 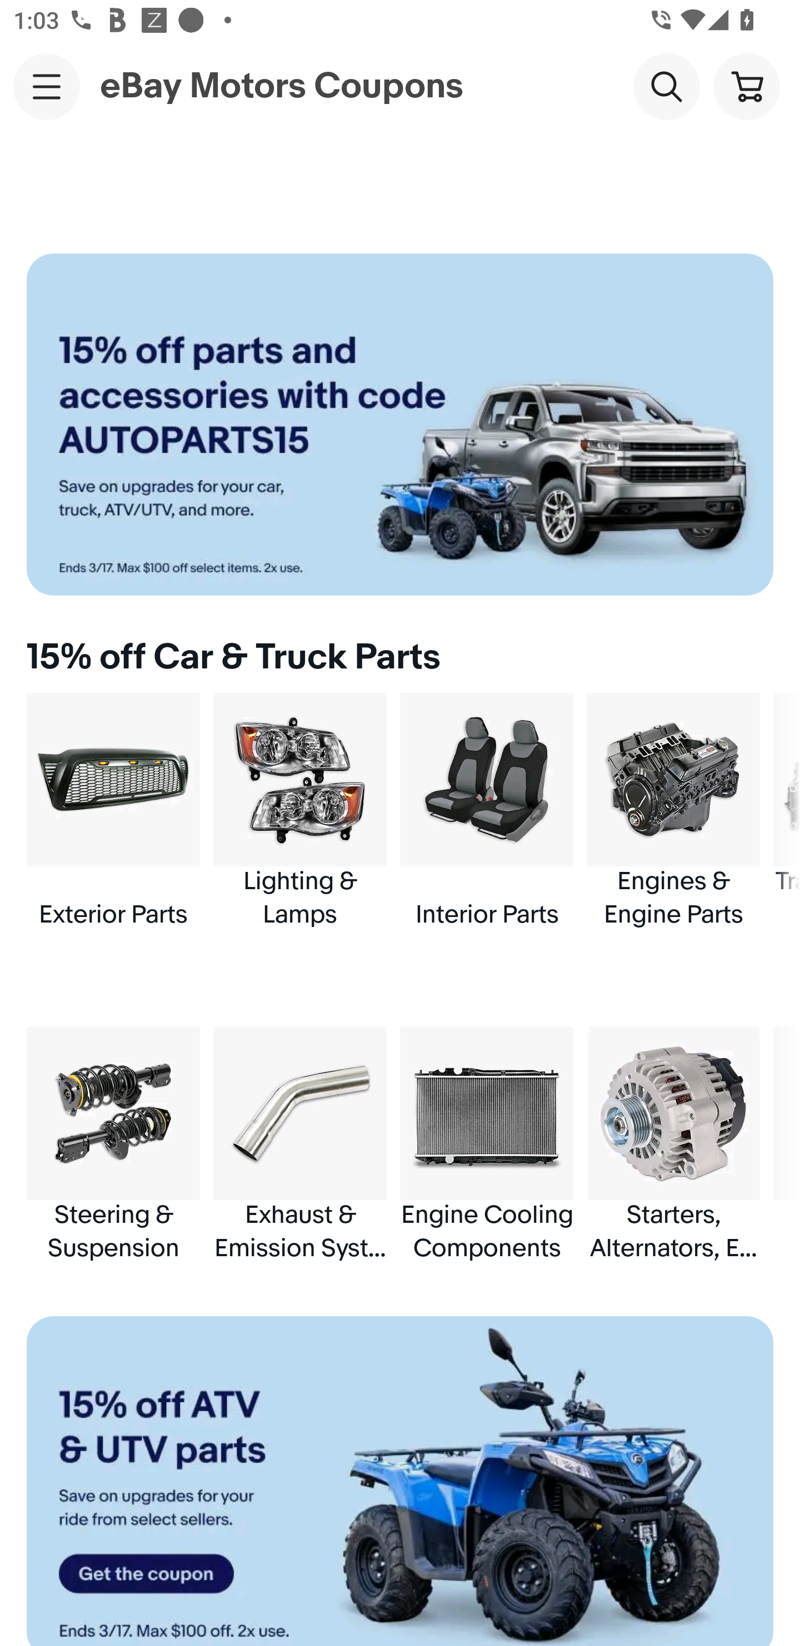 What do you see at coordinates (400, 1481) in the screenshot?
I see `15% off atv and utv parts` at bounding box center [400, 1481].